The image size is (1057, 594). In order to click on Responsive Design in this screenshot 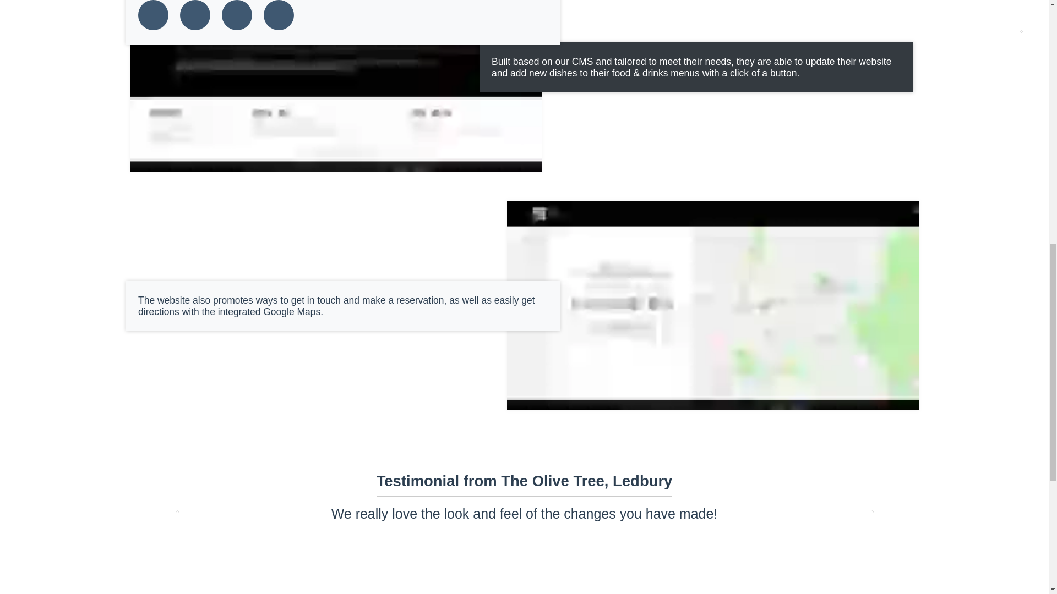, I will do `click(237, 15)`.